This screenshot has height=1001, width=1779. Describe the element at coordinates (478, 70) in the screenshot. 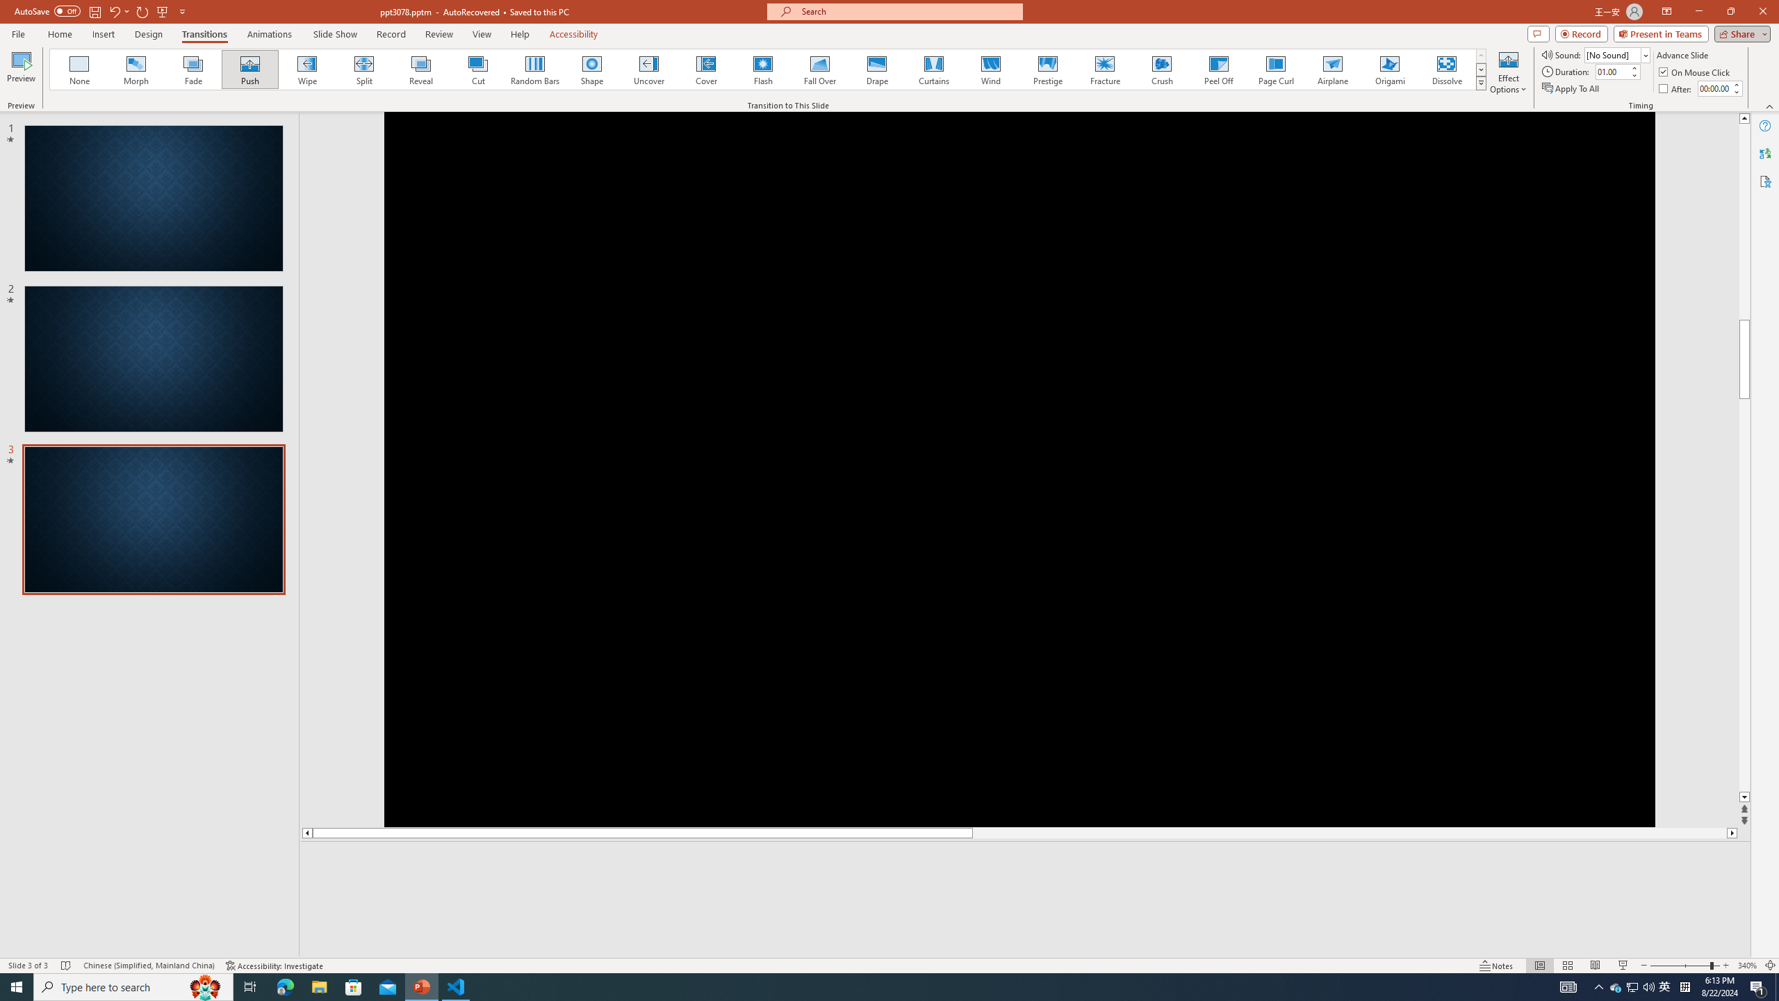

I see `Cut` at that location.